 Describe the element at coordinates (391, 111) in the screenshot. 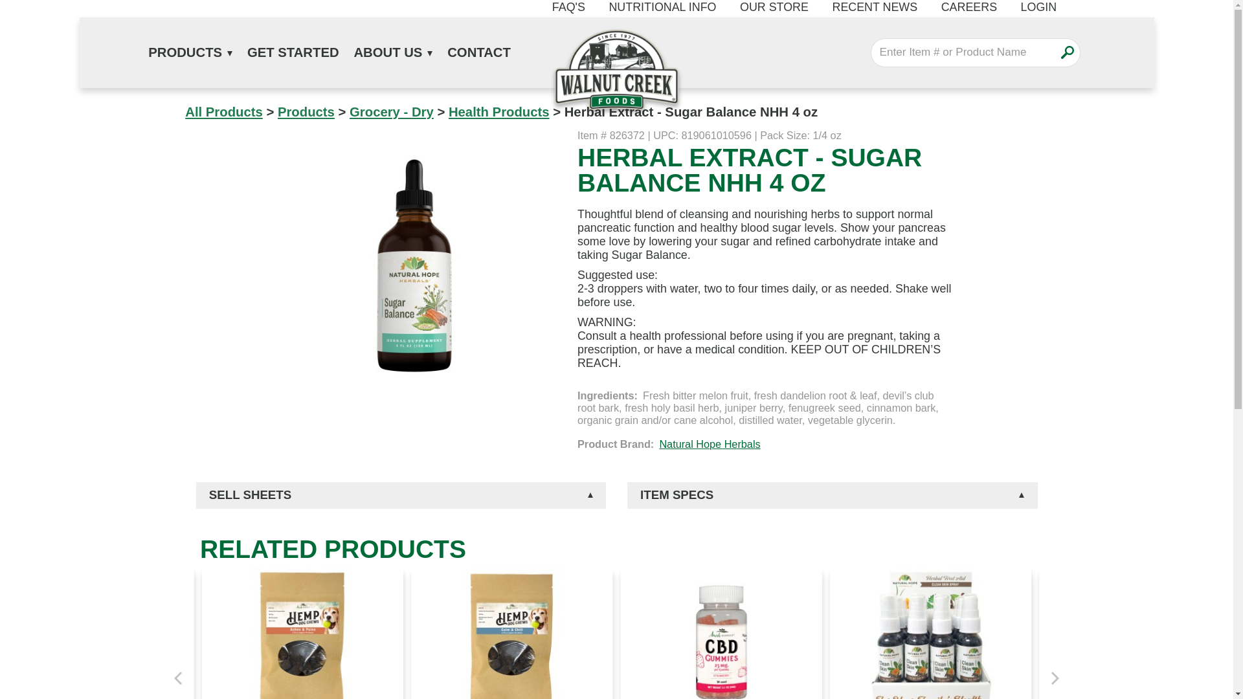

I see `Grocery - Dry` at that location.